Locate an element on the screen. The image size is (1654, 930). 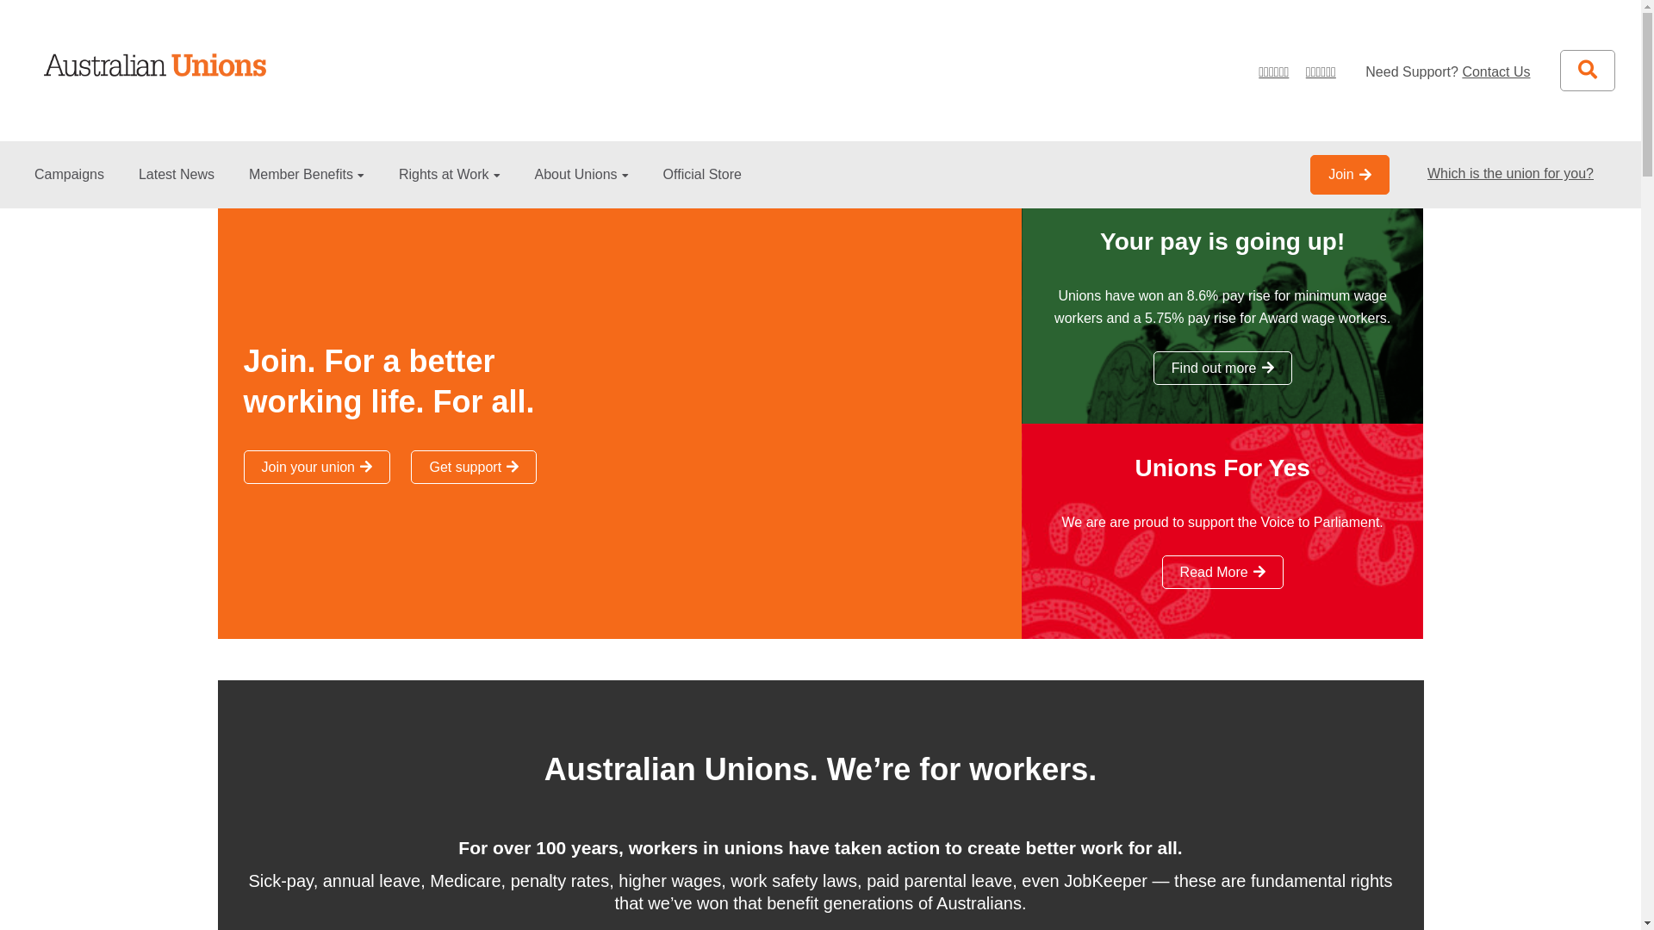
Which is the union for you? is located at coordinates (1511, 174).